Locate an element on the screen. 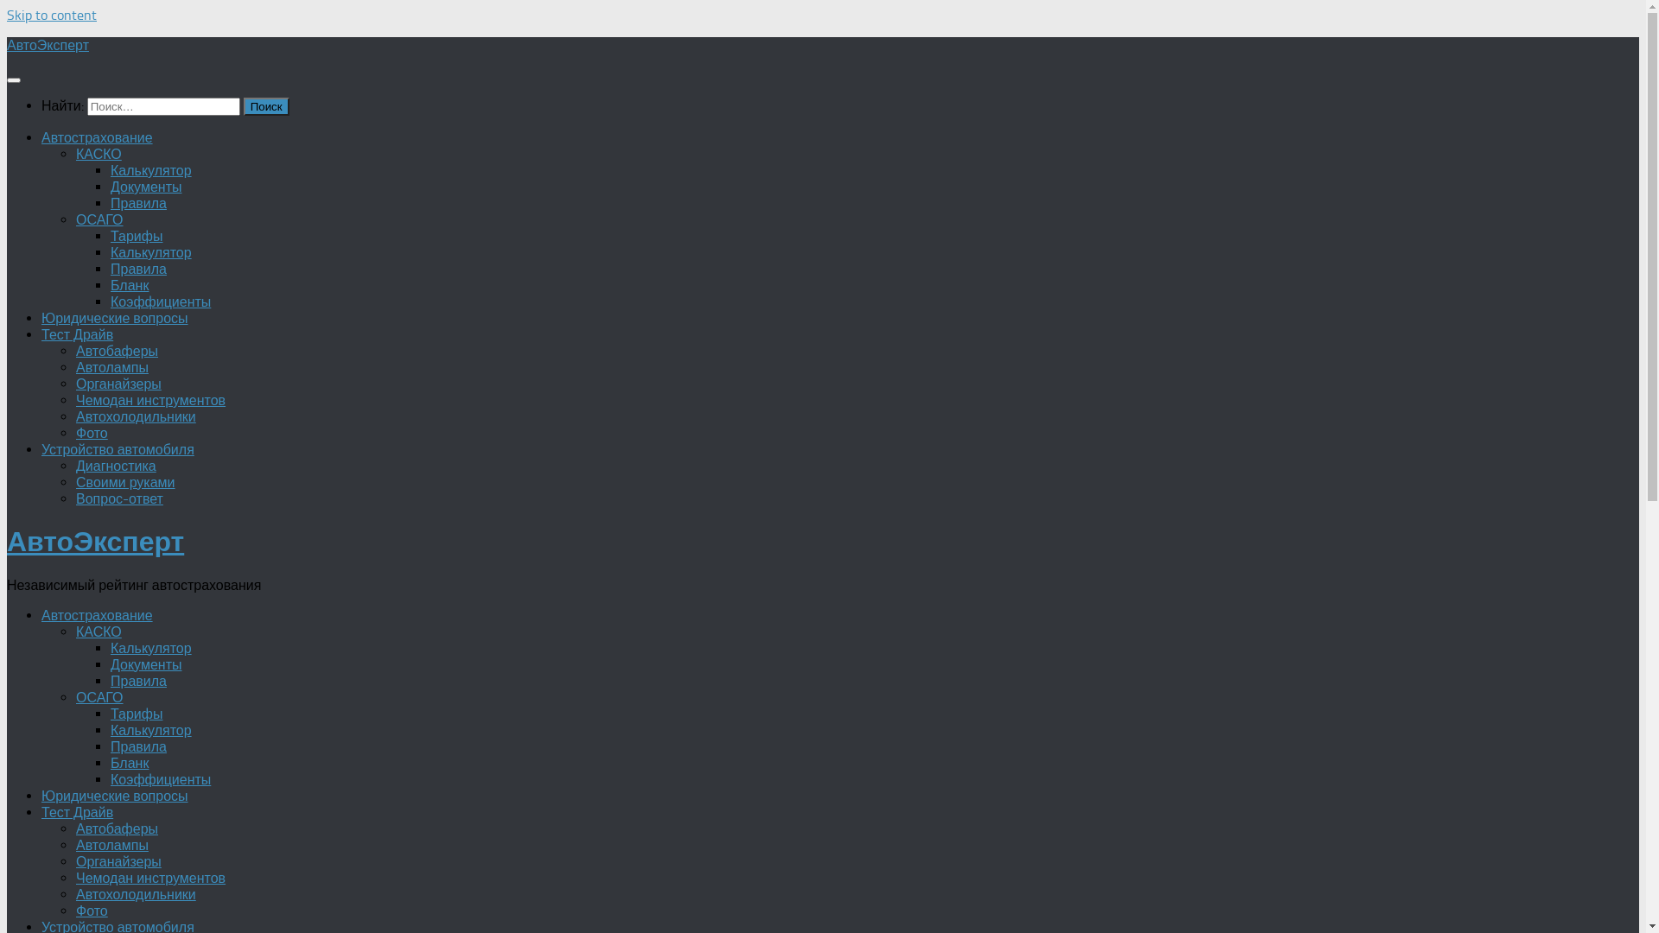  Menu is located at coordinates (14, 80).